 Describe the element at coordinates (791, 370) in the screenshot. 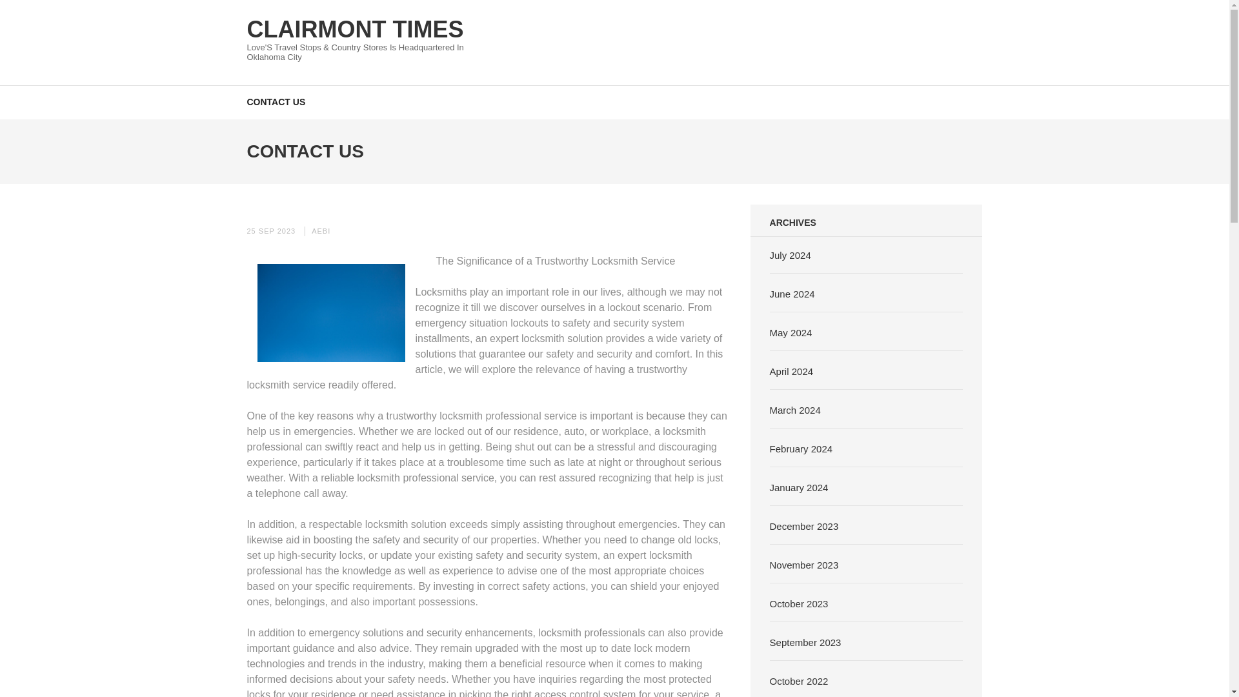

I see `April 2024` at that location.